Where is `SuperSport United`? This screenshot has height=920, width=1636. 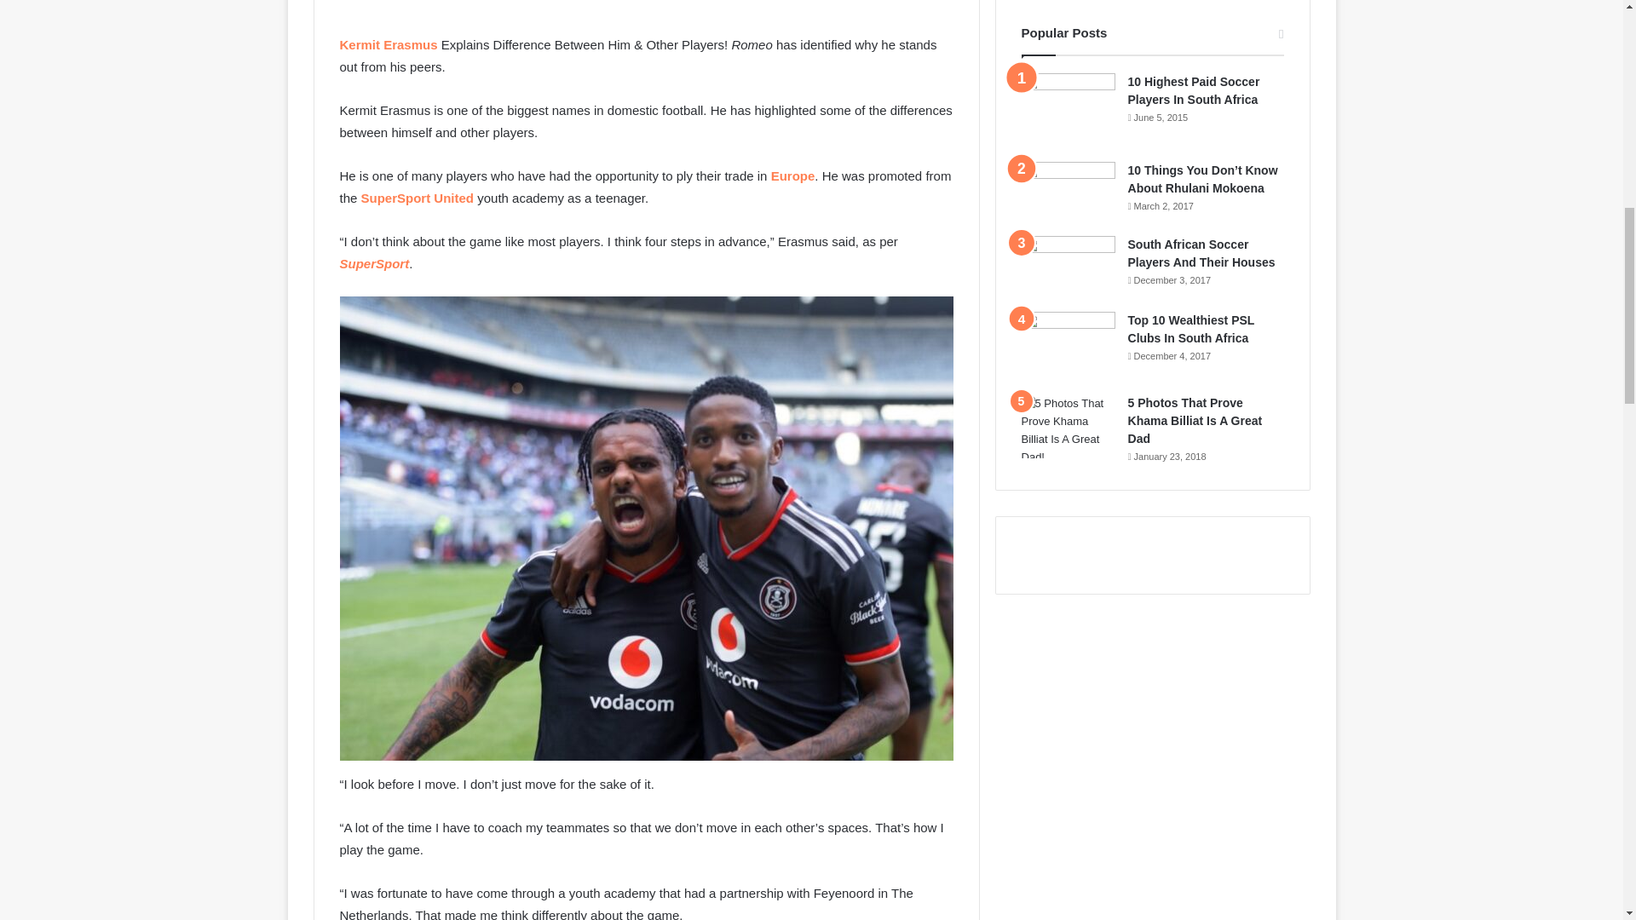 SuperSport United is located at coordinates (418, 198).